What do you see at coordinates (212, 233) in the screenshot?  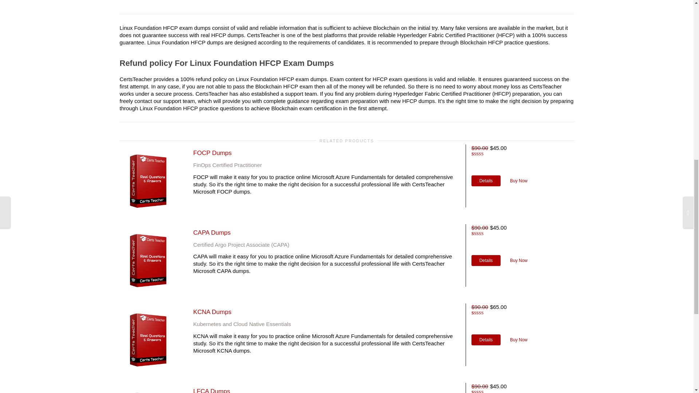 I see `CAPA Dumps` at bounding box center [212, 233].